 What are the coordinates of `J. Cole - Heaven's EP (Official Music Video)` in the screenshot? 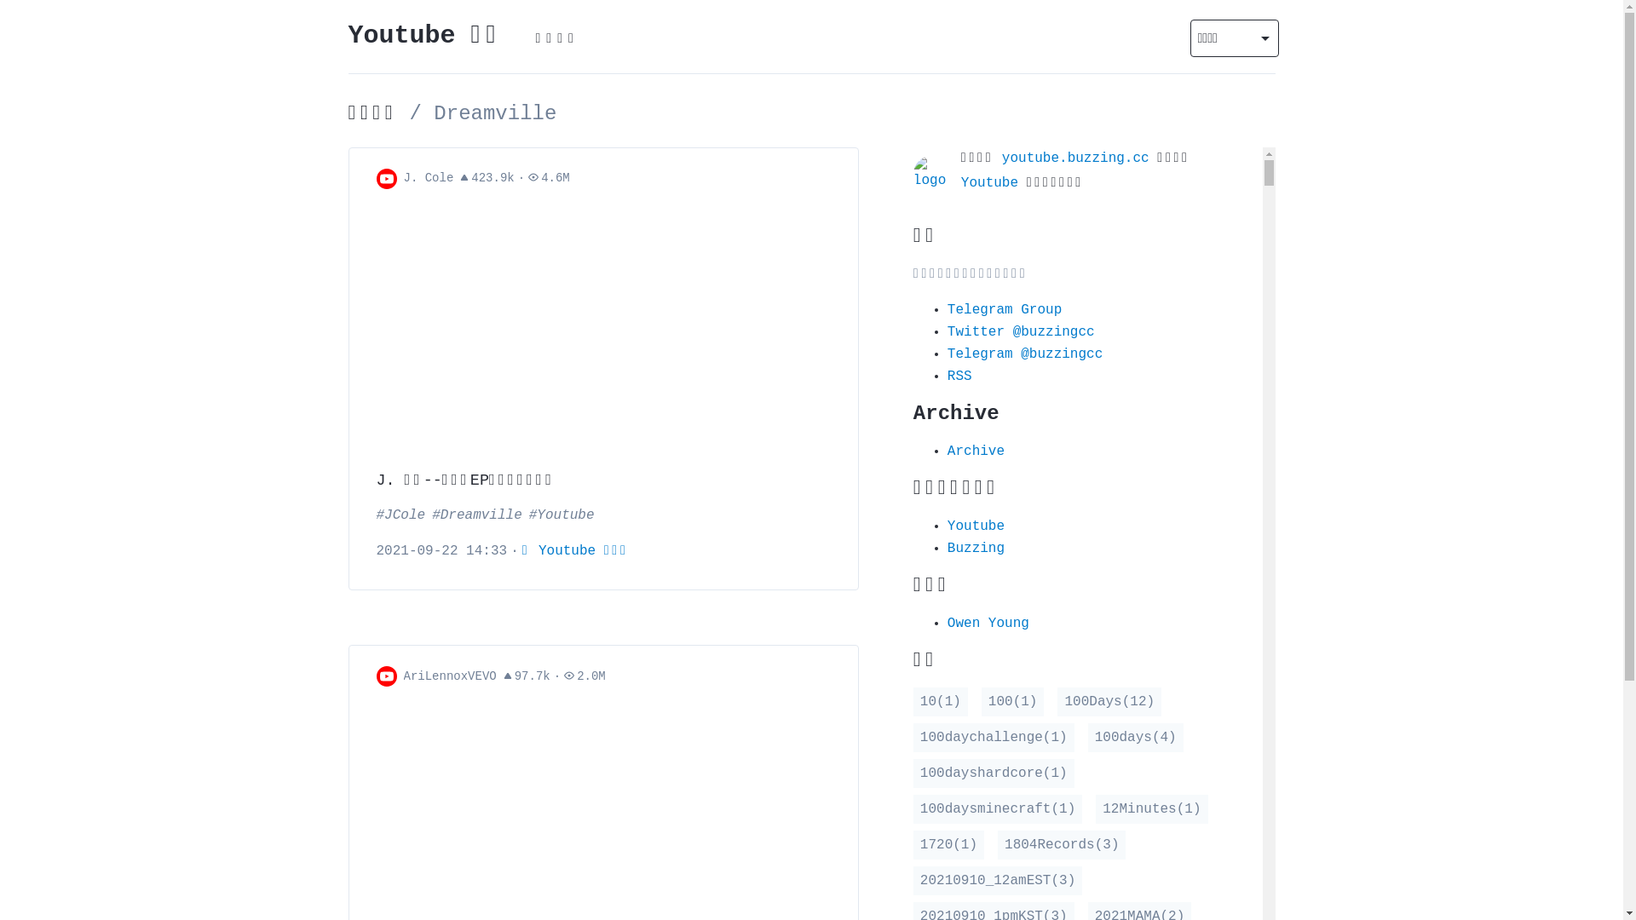 It's located at (603, 330).